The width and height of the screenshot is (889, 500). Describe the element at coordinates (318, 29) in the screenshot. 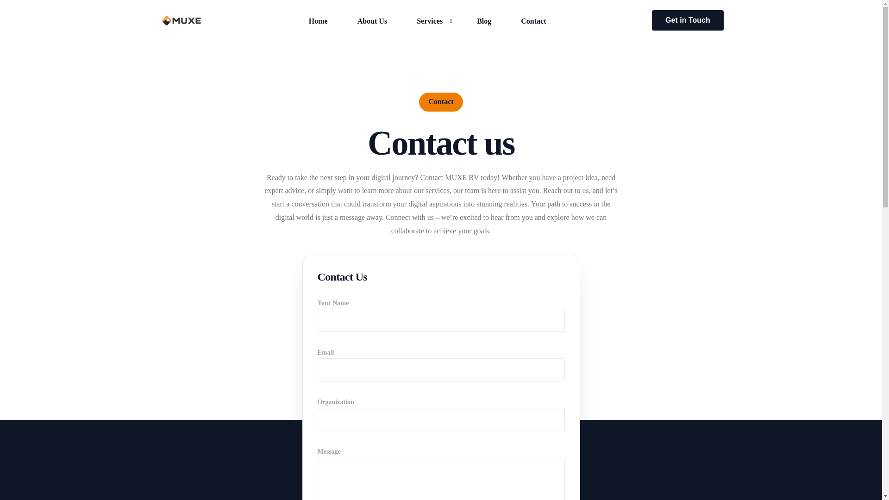

I see `Home` at that location.